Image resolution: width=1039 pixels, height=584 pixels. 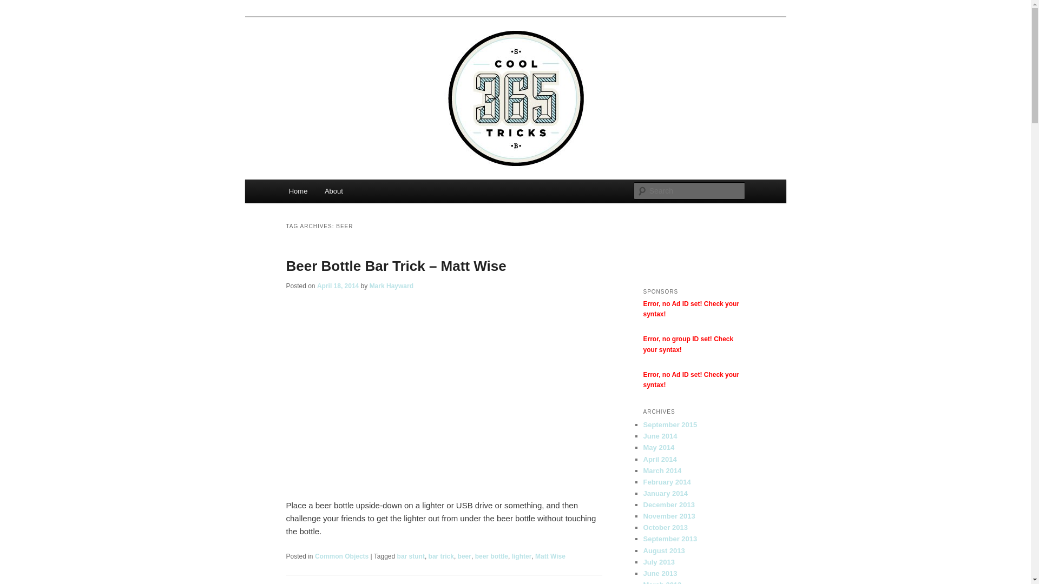 I want to click on Skip to secondary content, so click(x=342, y=193).